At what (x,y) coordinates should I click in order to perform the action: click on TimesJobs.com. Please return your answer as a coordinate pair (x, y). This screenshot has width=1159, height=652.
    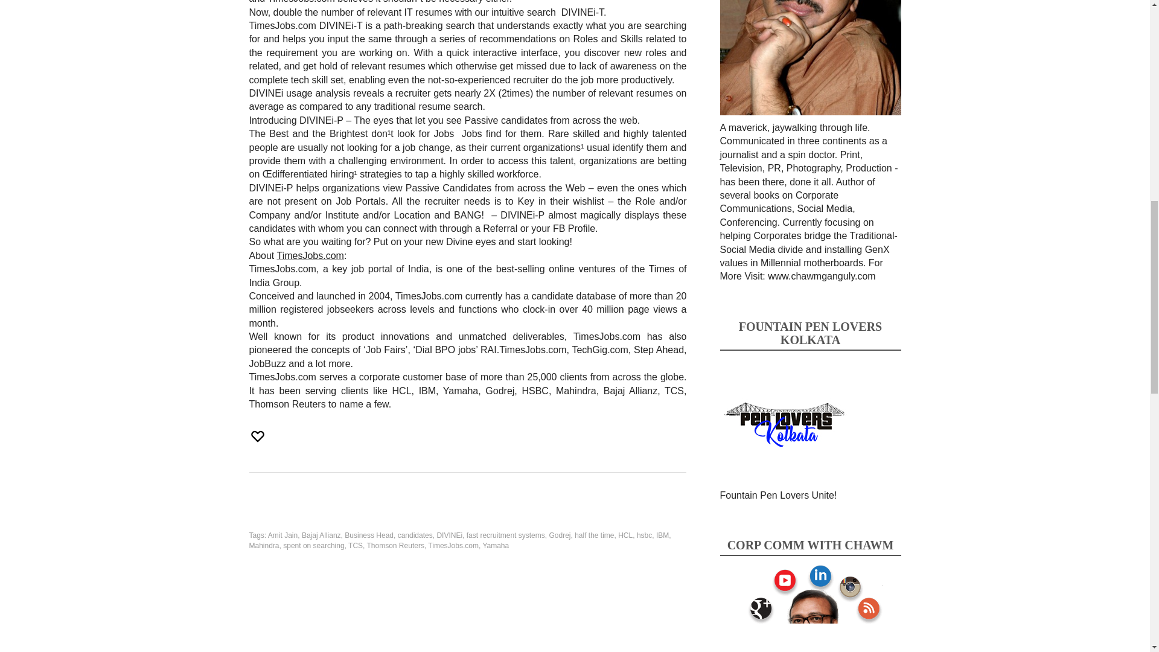
    Looking at the image, I should click on (310, 255).